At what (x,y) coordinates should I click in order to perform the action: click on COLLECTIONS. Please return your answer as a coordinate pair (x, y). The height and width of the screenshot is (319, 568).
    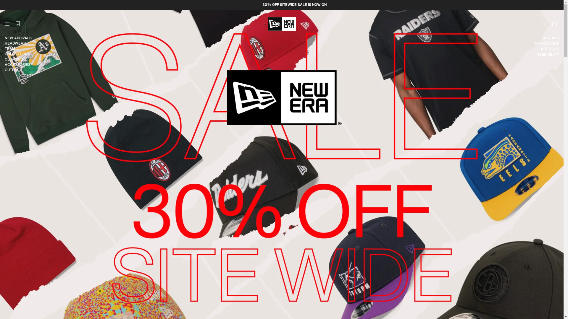
    Looking at the image, I should click on (18, 54).